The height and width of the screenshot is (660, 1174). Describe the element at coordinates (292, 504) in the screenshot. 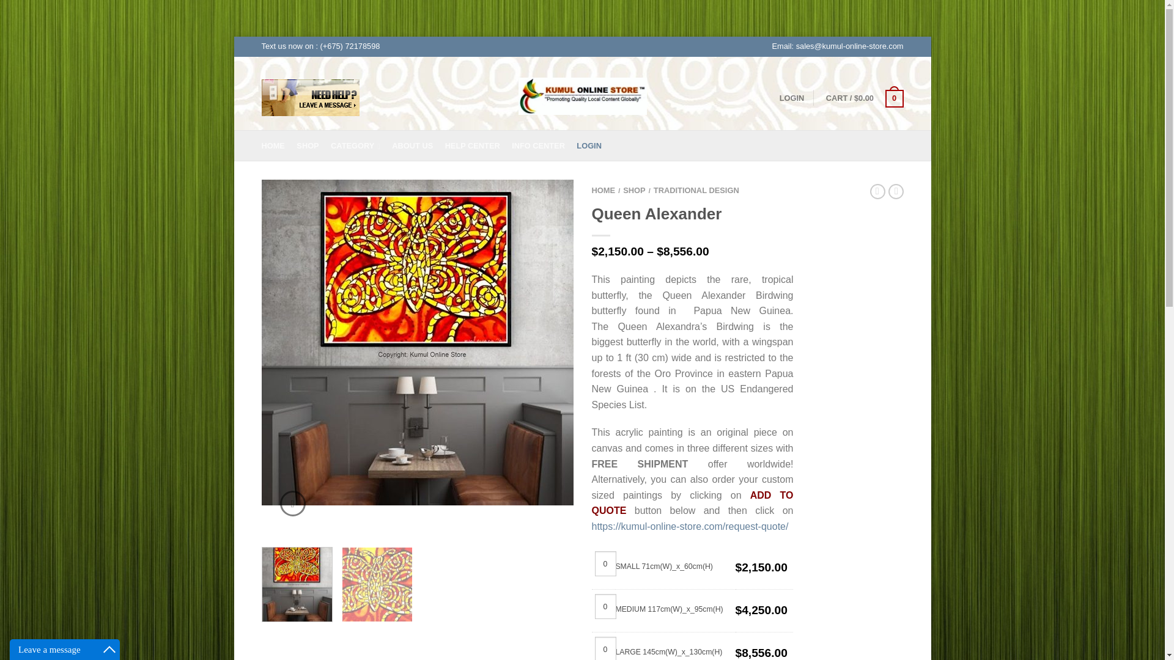

I see `Zoom` at that location.